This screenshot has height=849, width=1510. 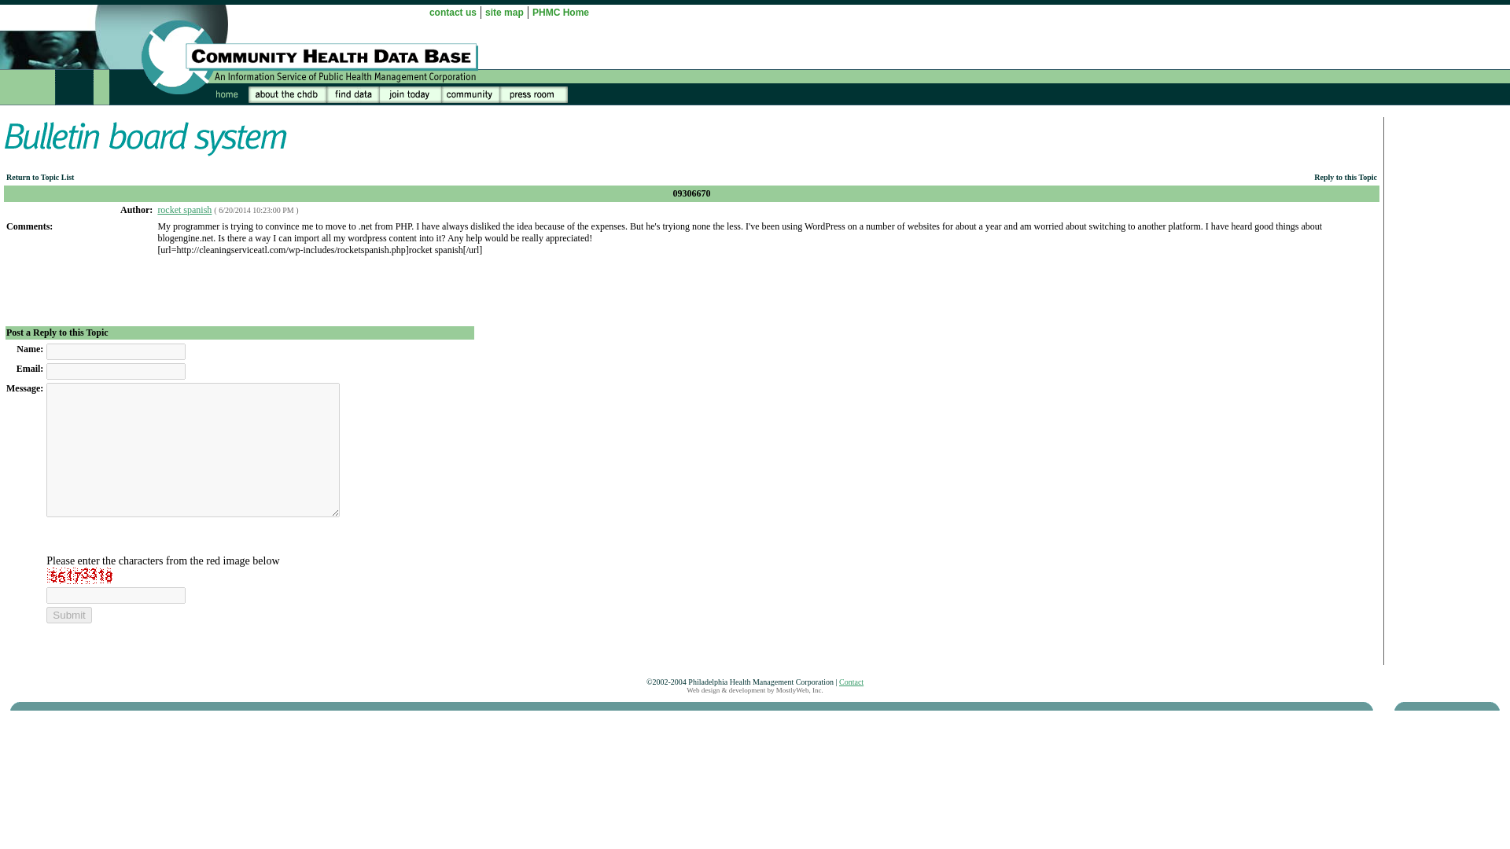 I want to click on Reply to this Topic, so click(x=1345, y=178).